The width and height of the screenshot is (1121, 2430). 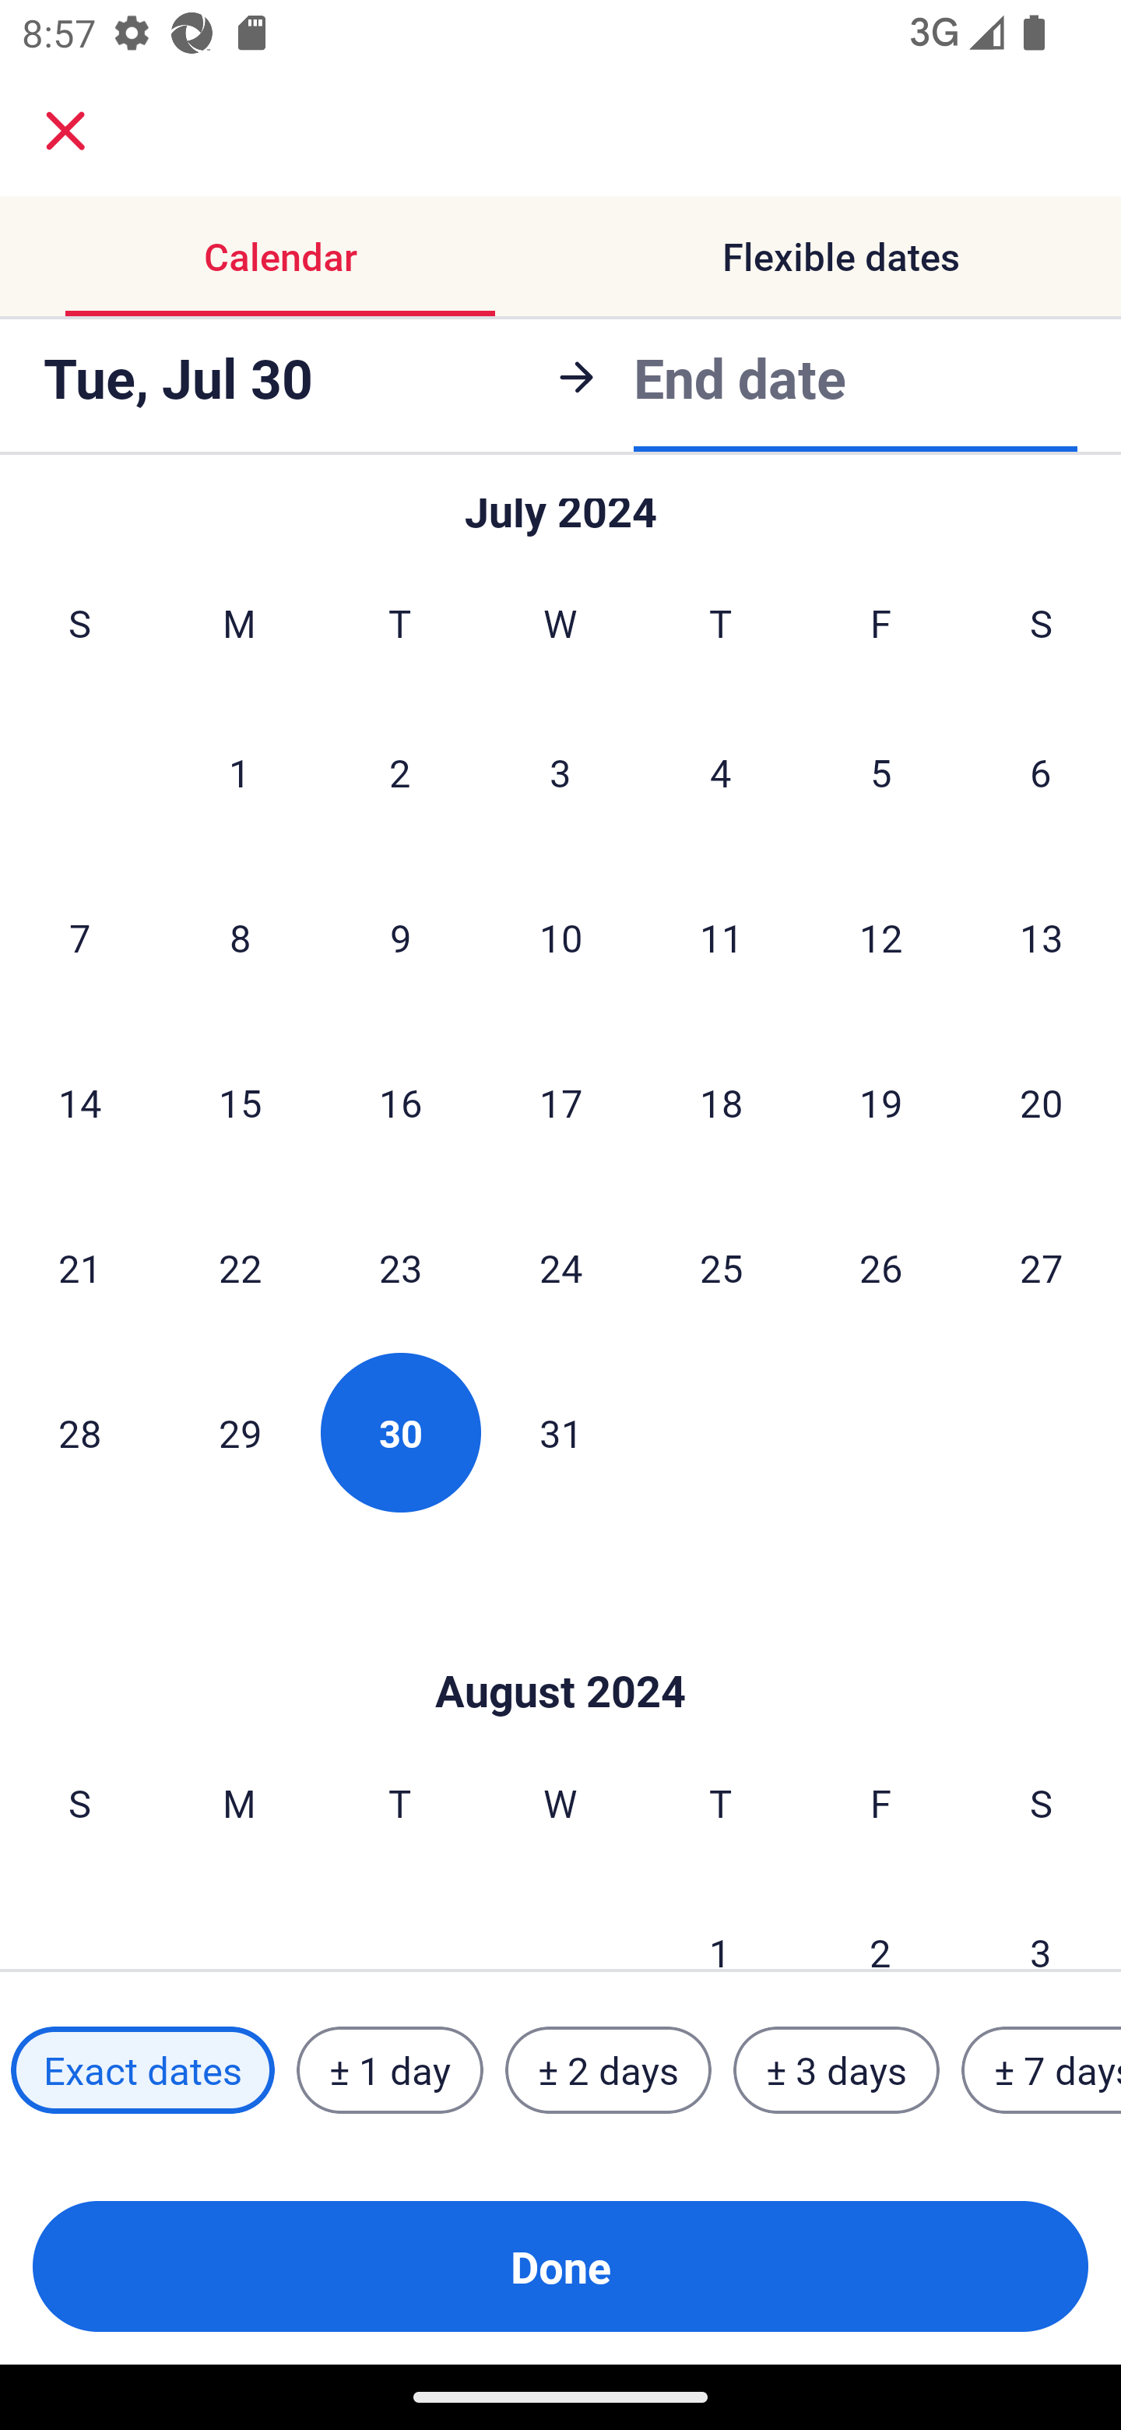 I want to click on 25 Thursday, July 25, 2024, so click(x=721, y=1266).